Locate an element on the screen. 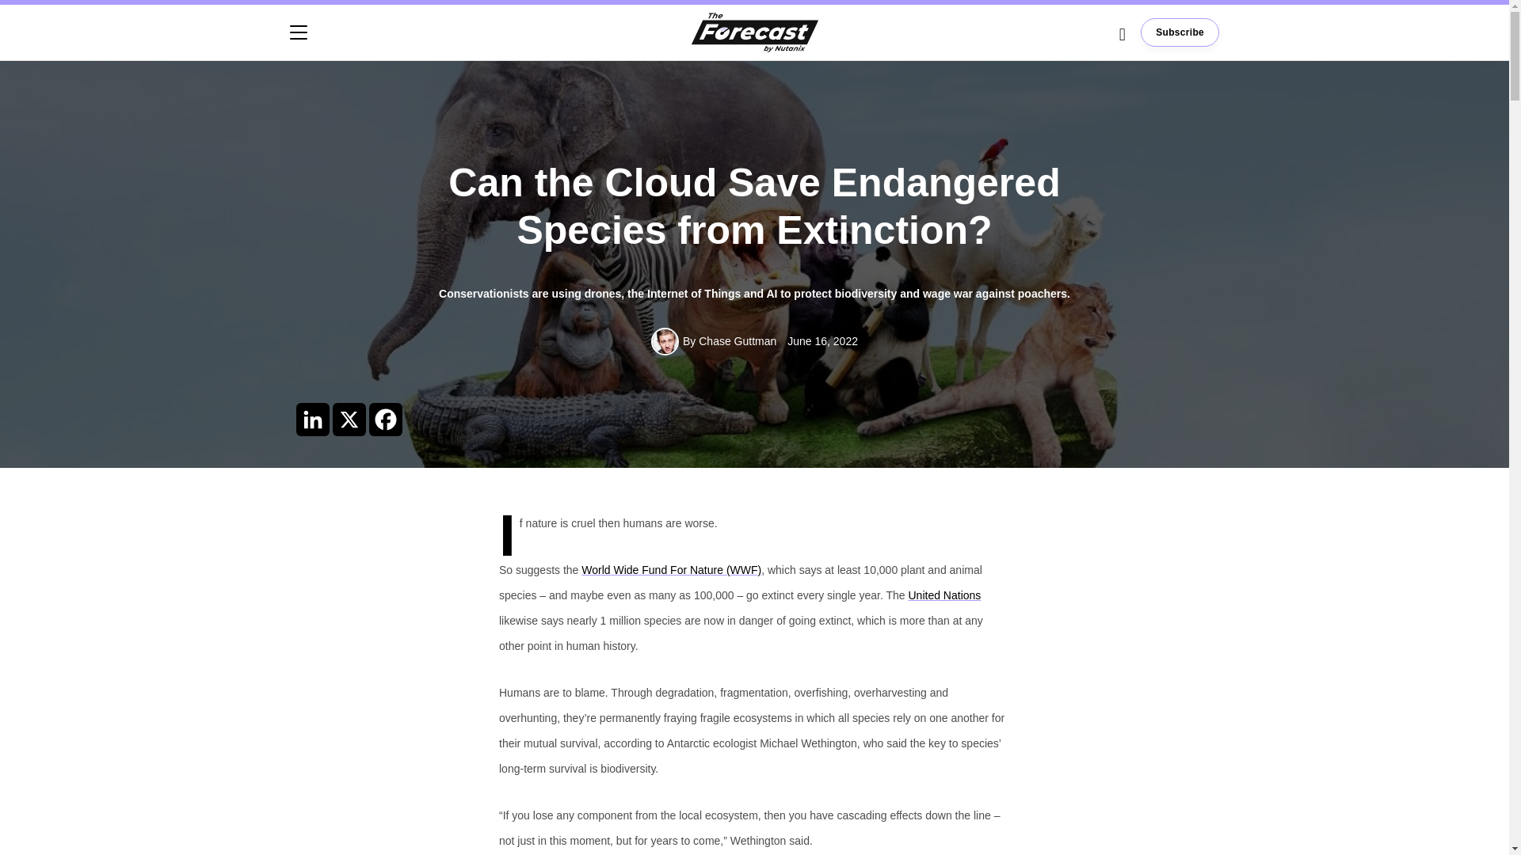 The height and width of the screenshot is (855, 1521). Subscribe is located at coordinates (1180, 32).